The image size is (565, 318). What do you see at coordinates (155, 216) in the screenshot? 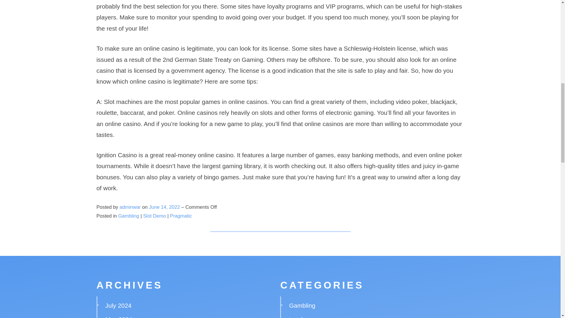
I see `Slot Demo` at bounding box center [155, 216].